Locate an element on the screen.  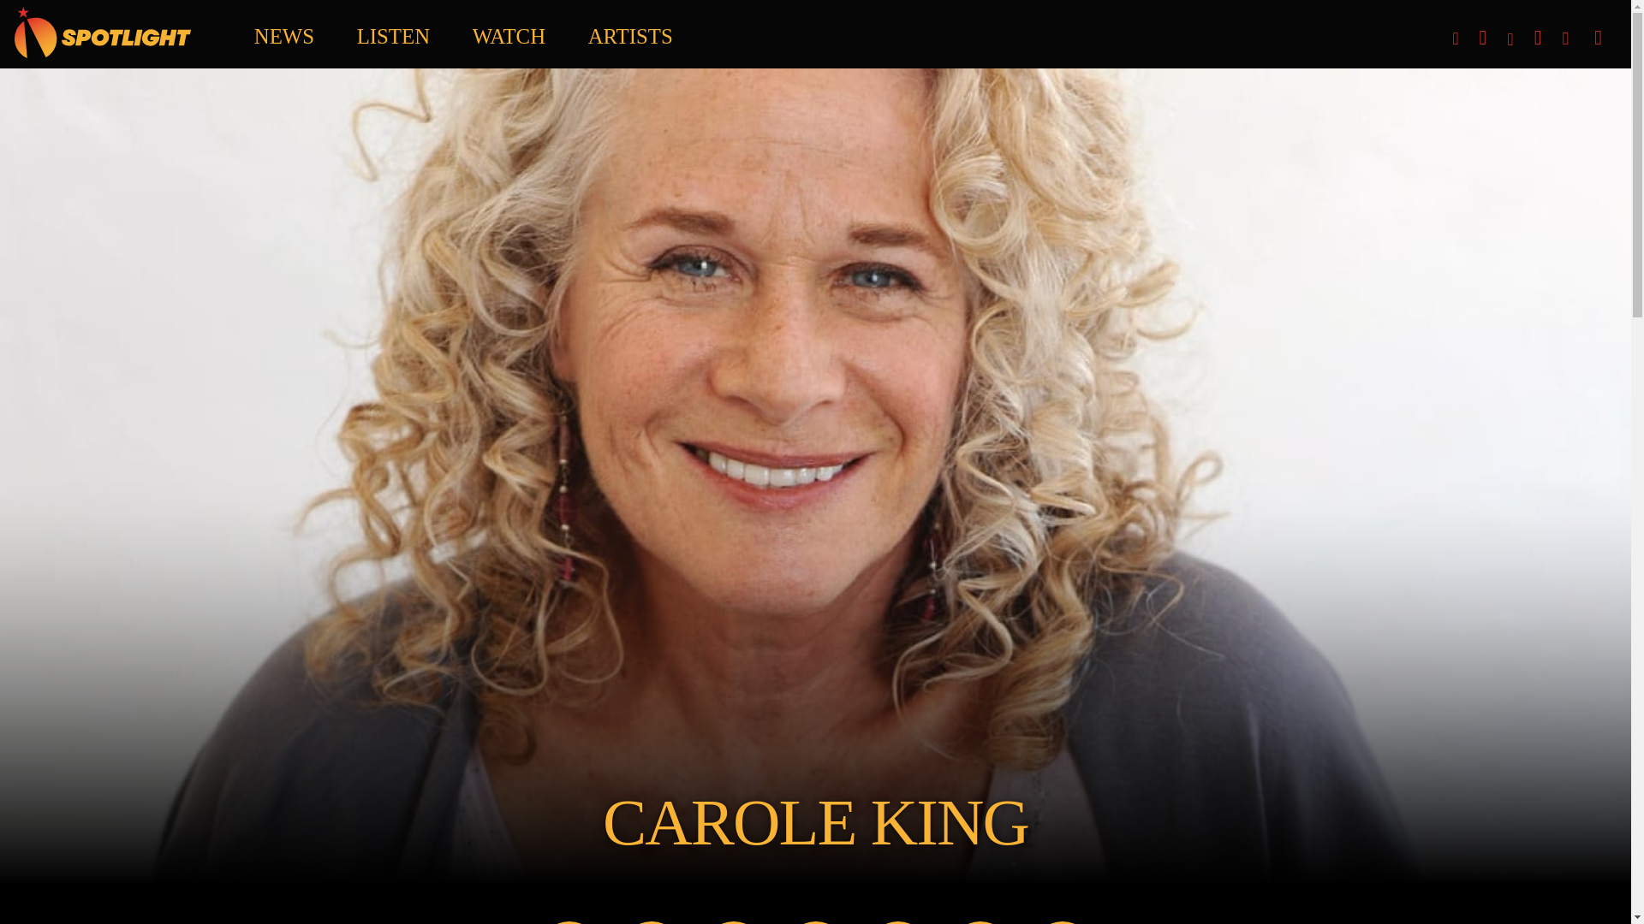
Visit the Spotlight TikTok page is located at coordinates (1483, 38).